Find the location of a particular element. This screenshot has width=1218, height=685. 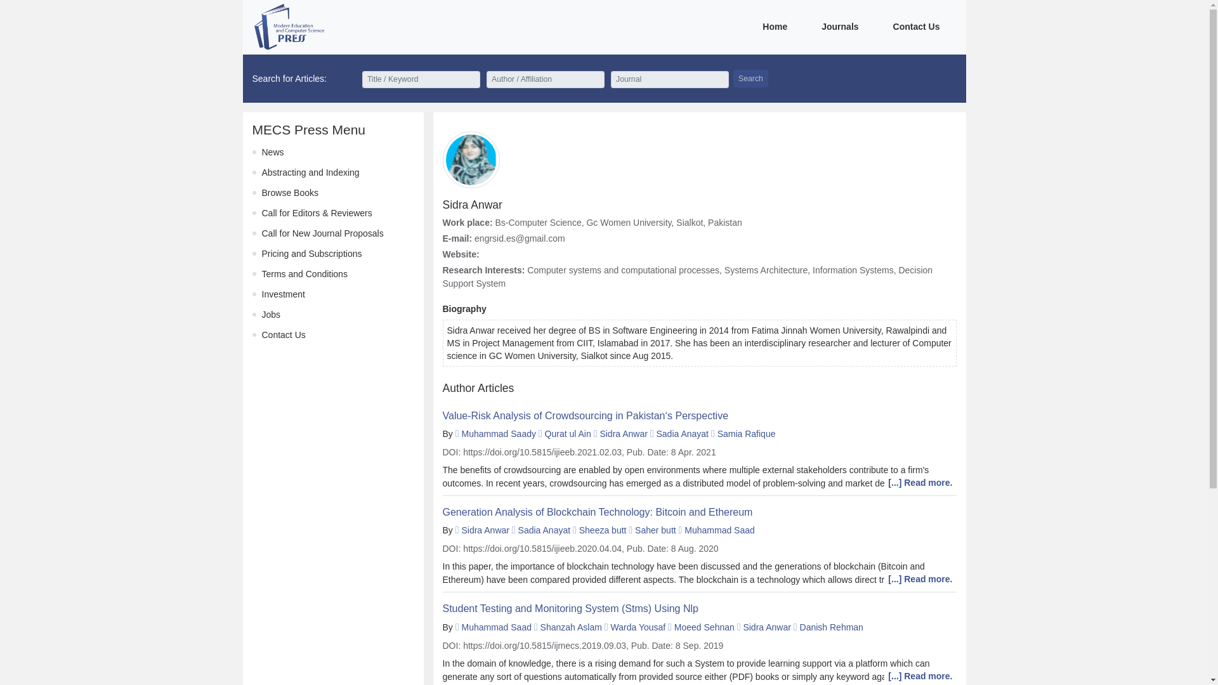

Sidra Anwar is located at coordinates (766, 627).